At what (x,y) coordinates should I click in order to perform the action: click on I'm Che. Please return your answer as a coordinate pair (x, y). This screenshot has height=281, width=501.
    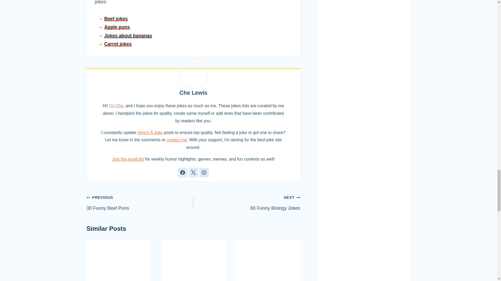
    Looking at the image, I should click on (116, 106).